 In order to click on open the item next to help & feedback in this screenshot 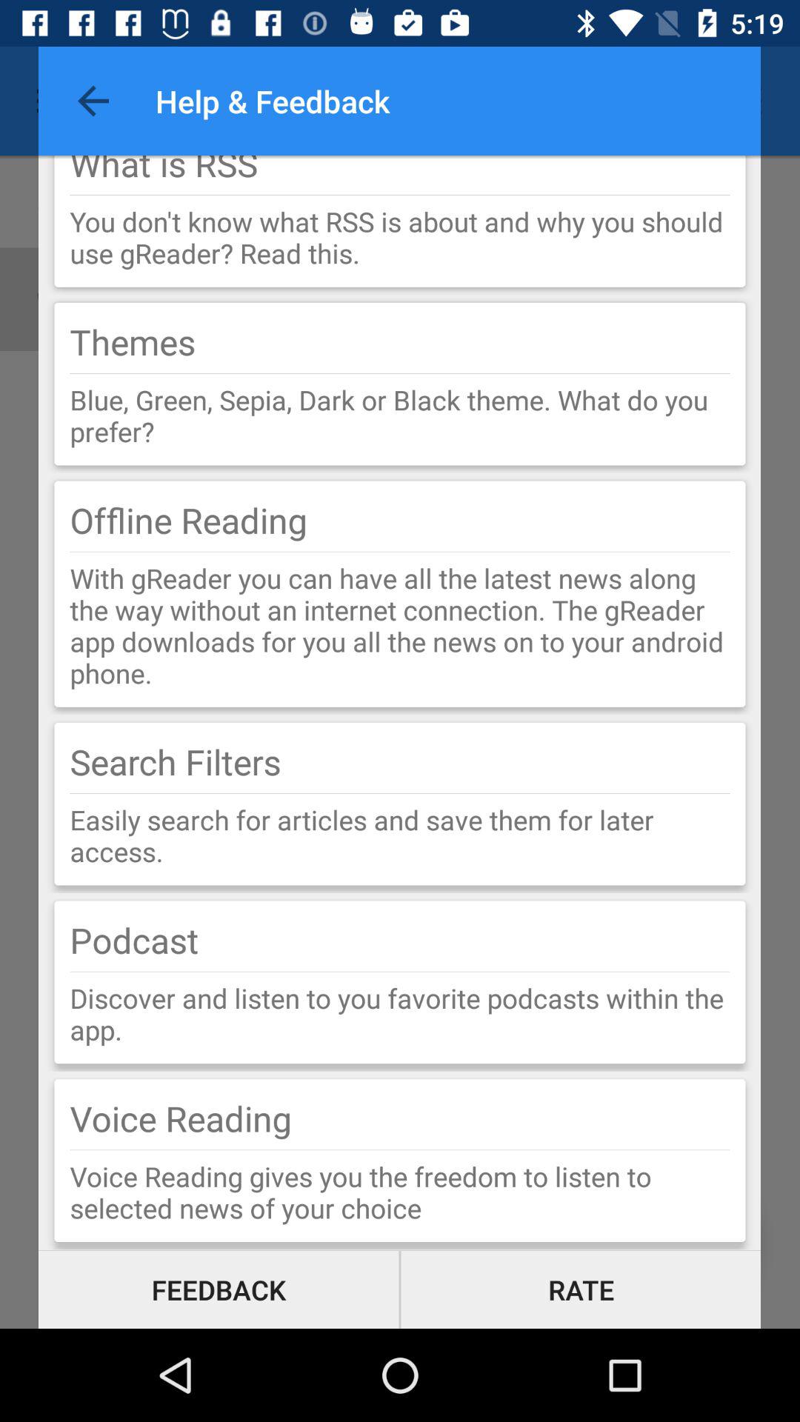, I will do `click(93, 101)`.